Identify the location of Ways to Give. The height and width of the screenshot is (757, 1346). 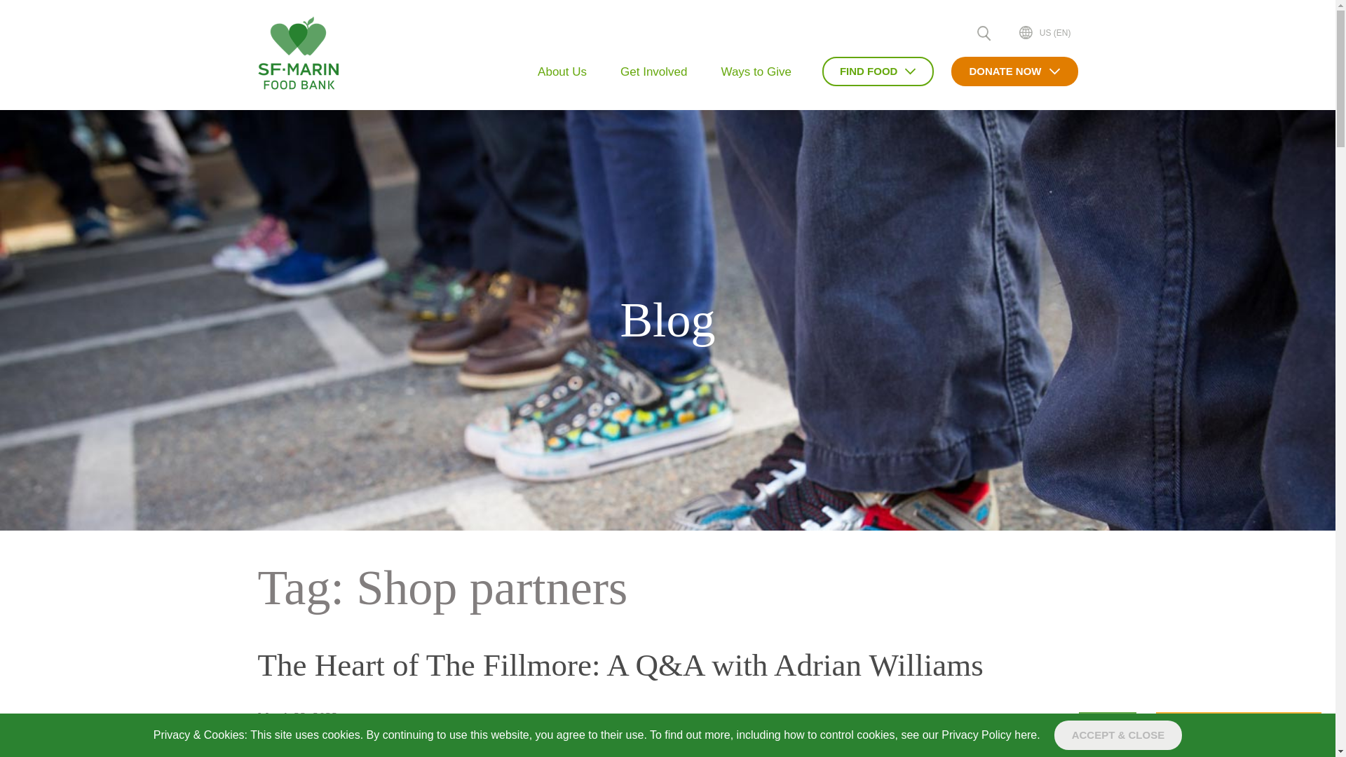
(756, 71).